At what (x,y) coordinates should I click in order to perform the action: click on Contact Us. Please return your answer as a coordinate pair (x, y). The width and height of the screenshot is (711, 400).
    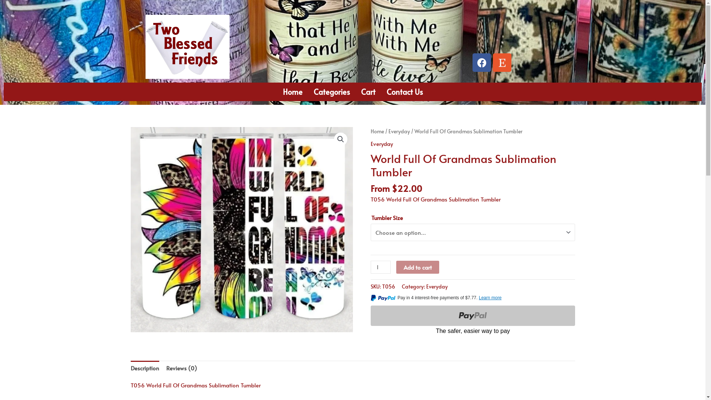
    Looking at the image, I should click on (404, 92).